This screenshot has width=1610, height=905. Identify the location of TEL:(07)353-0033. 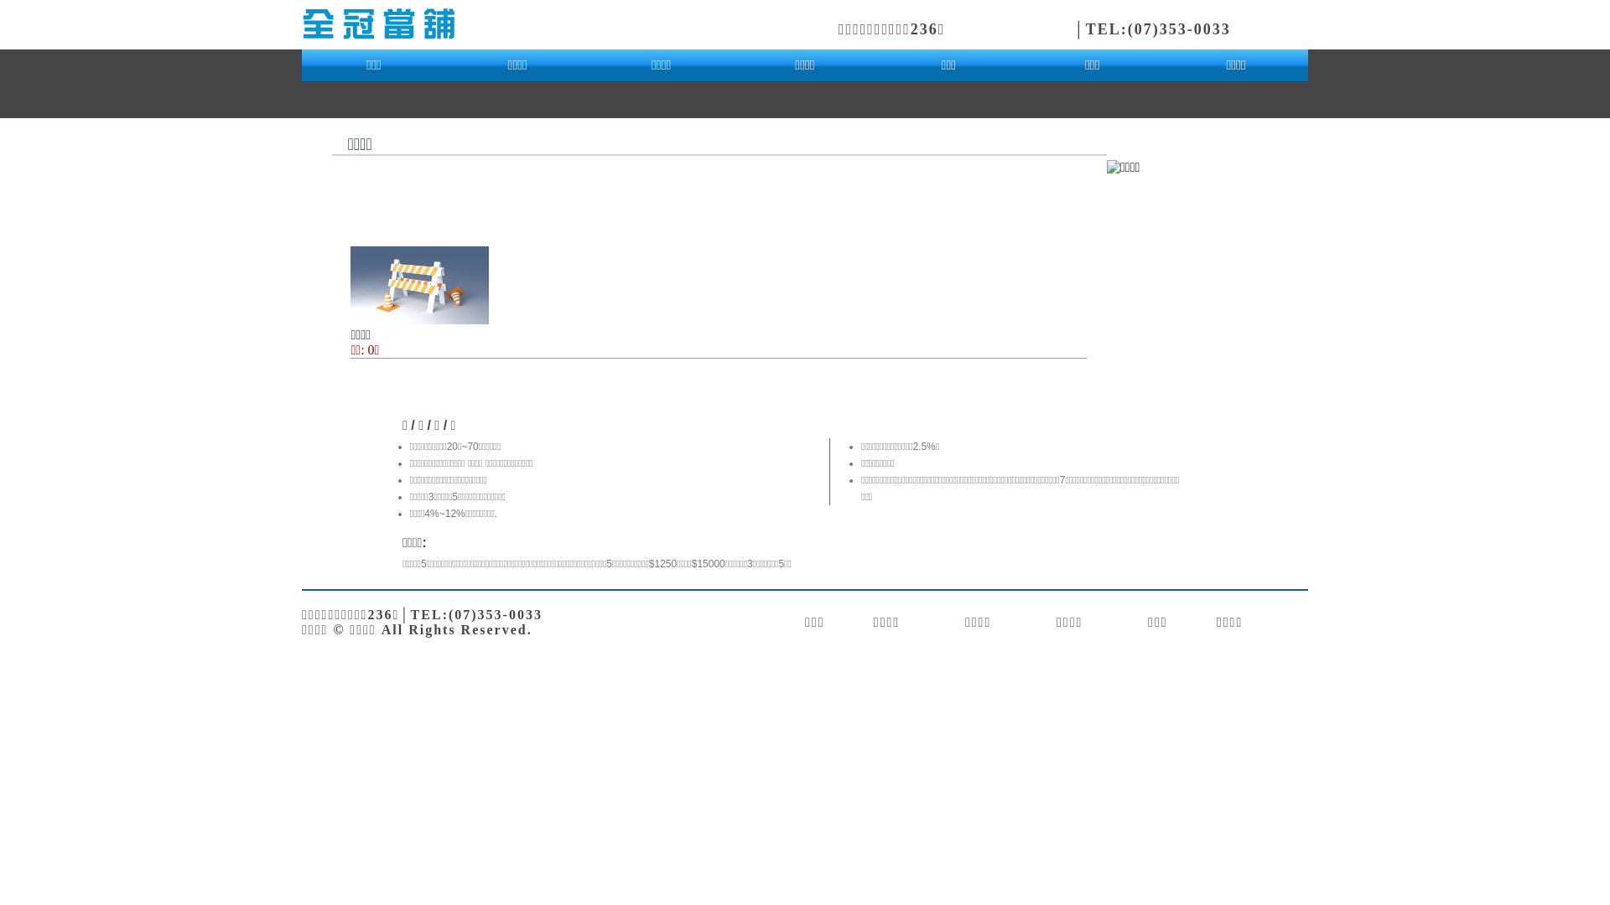
(1159, 29).